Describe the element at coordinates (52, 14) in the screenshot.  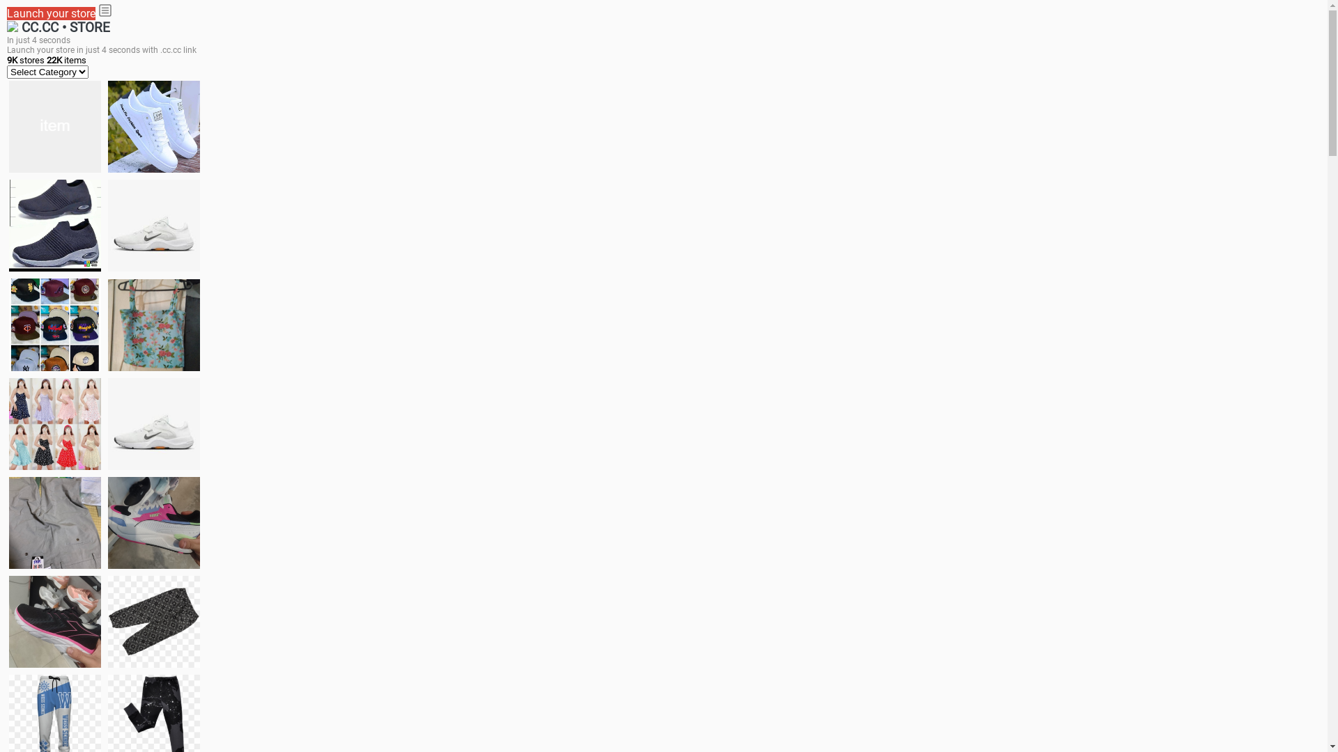
I see `Launch your store` at that location.